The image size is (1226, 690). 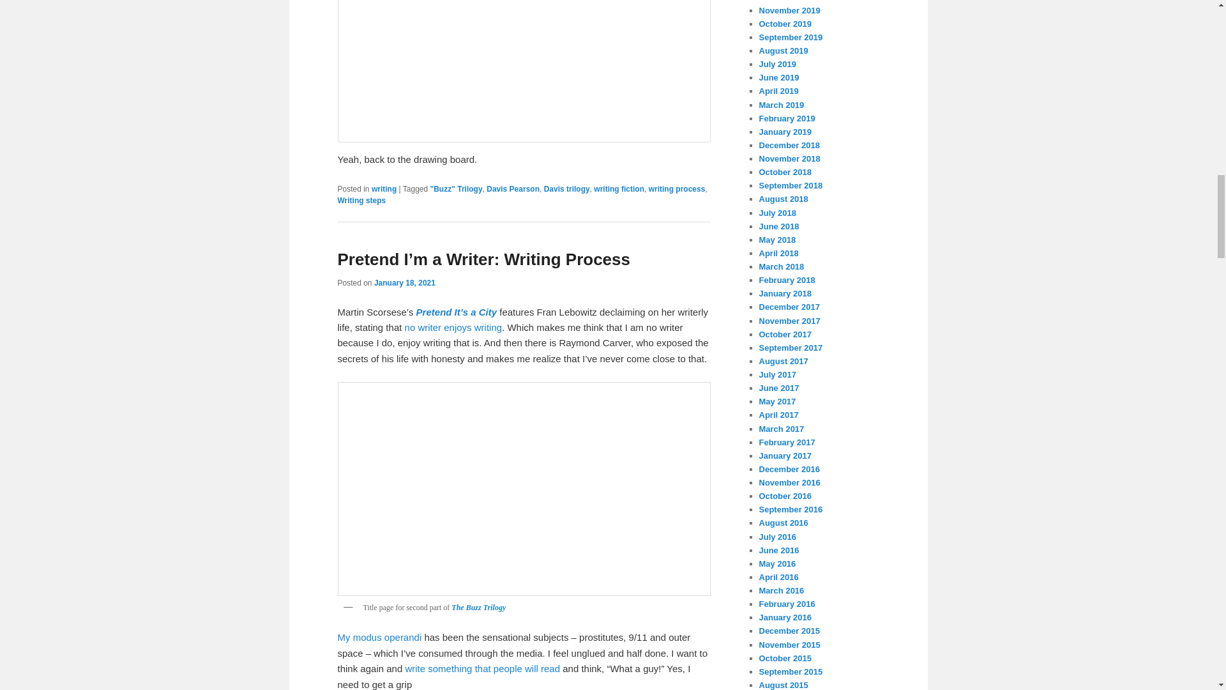 I want to click on writing process, so click(x=677, y=189).